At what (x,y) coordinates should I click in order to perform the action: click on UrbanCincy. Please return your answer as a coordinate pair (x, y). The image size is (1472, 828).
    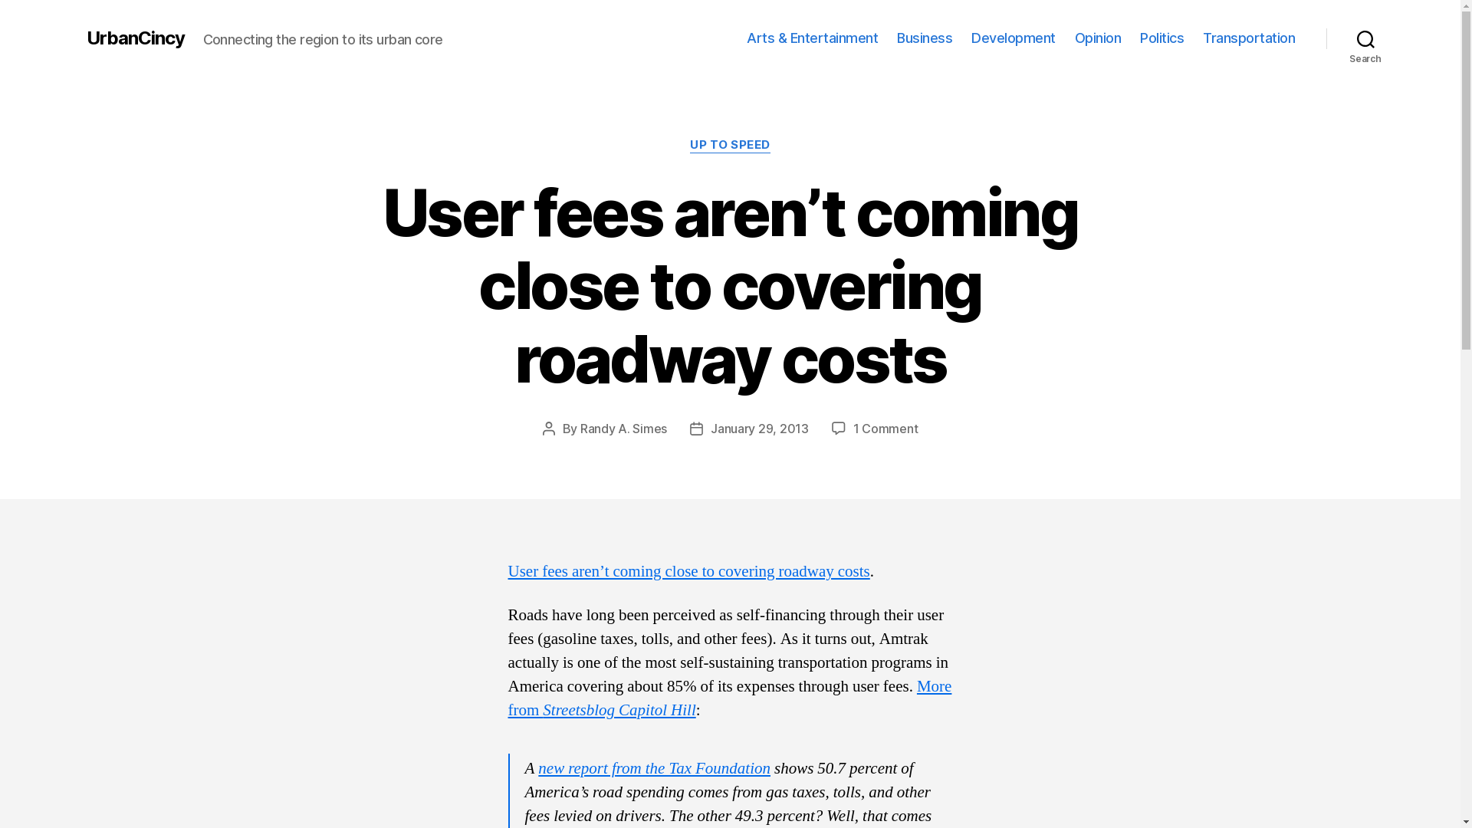
    Looking at the image, I should click on (135, 38).